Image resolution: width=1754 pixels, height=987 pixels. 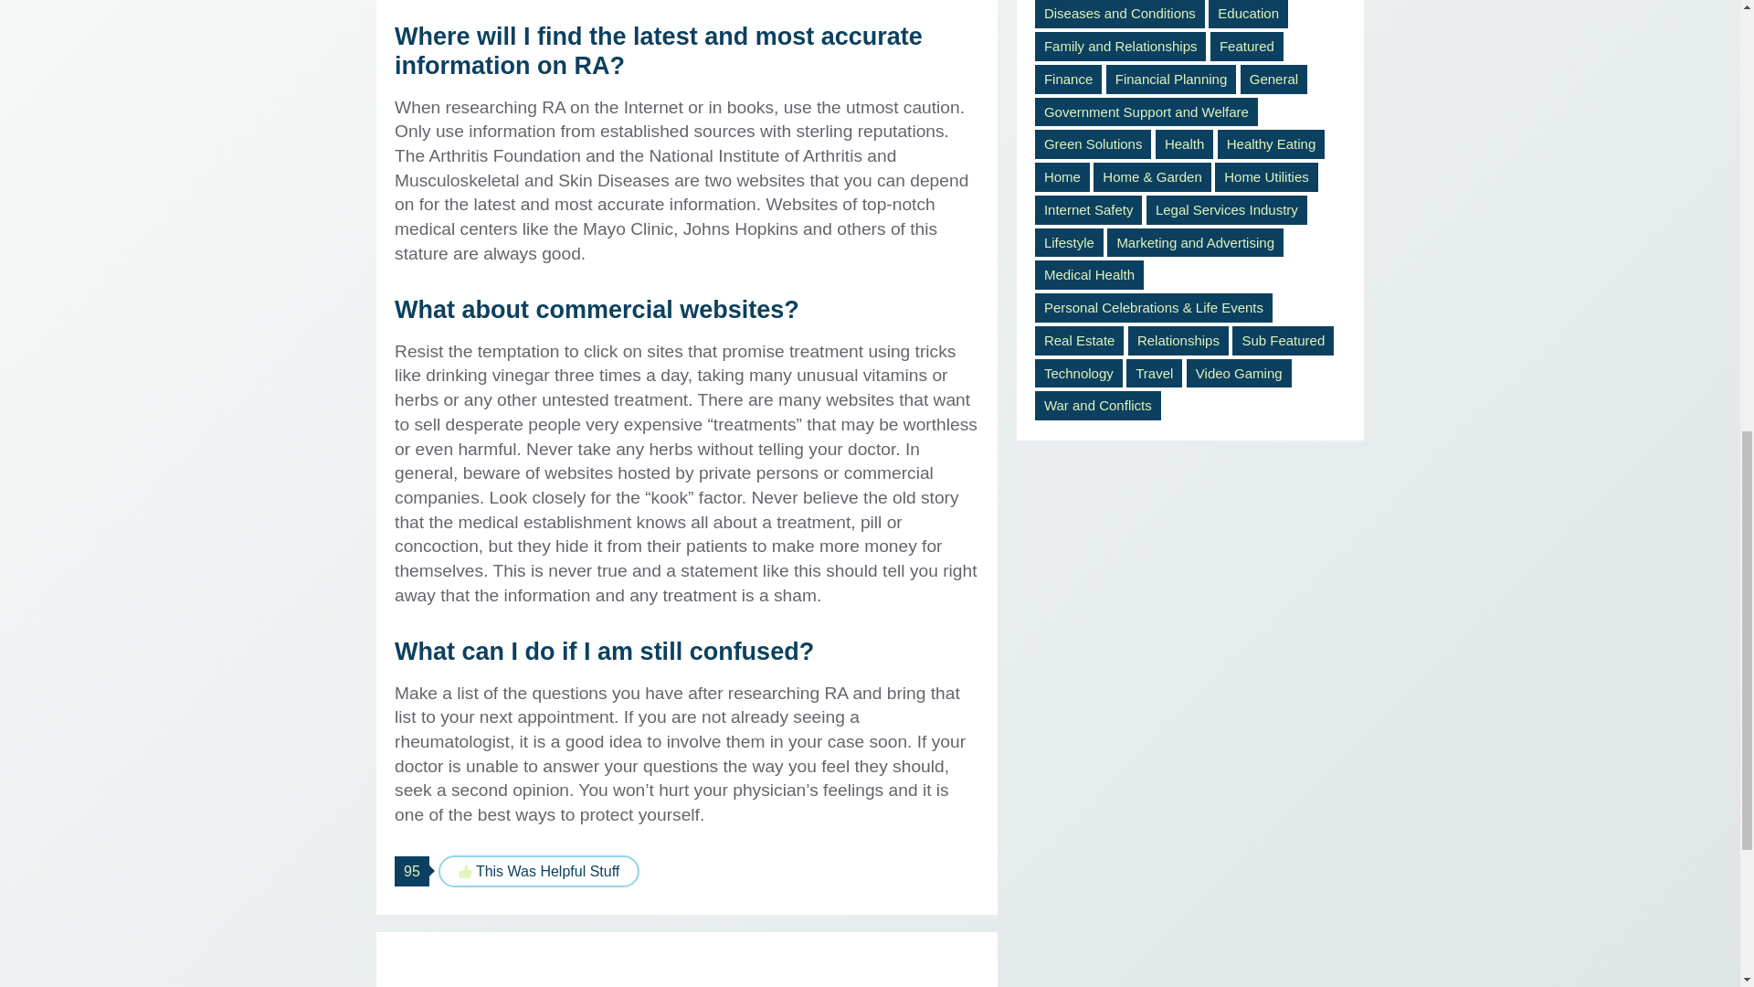 What do you see at coordinates (1093, 143) in the screenshot?
I see `Green Solutions` at bounding box center [1093, 143].